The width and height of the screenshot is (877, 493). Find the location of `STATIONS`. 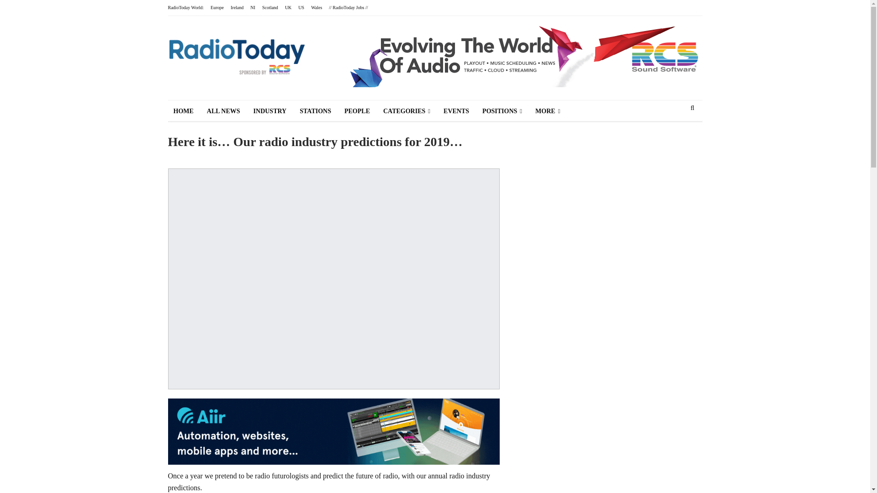

STATIONS is located at coordinates (315, 111).